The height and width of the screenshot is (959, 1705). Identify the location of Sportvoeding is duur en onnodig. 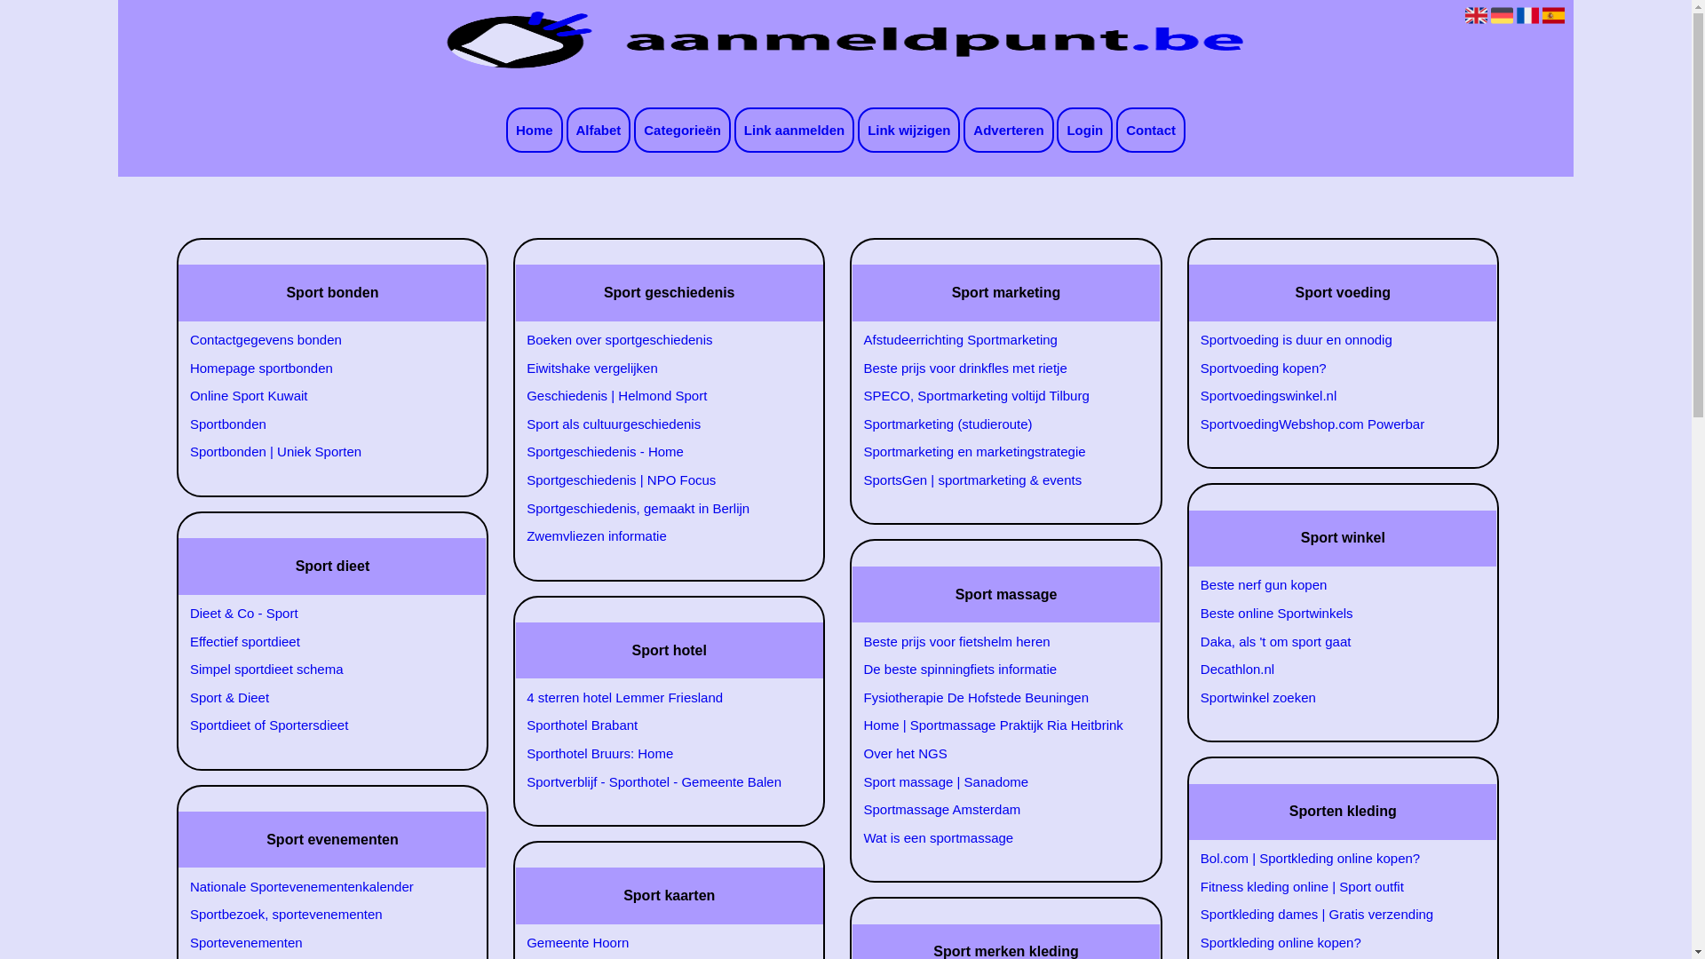
(1333, 340).